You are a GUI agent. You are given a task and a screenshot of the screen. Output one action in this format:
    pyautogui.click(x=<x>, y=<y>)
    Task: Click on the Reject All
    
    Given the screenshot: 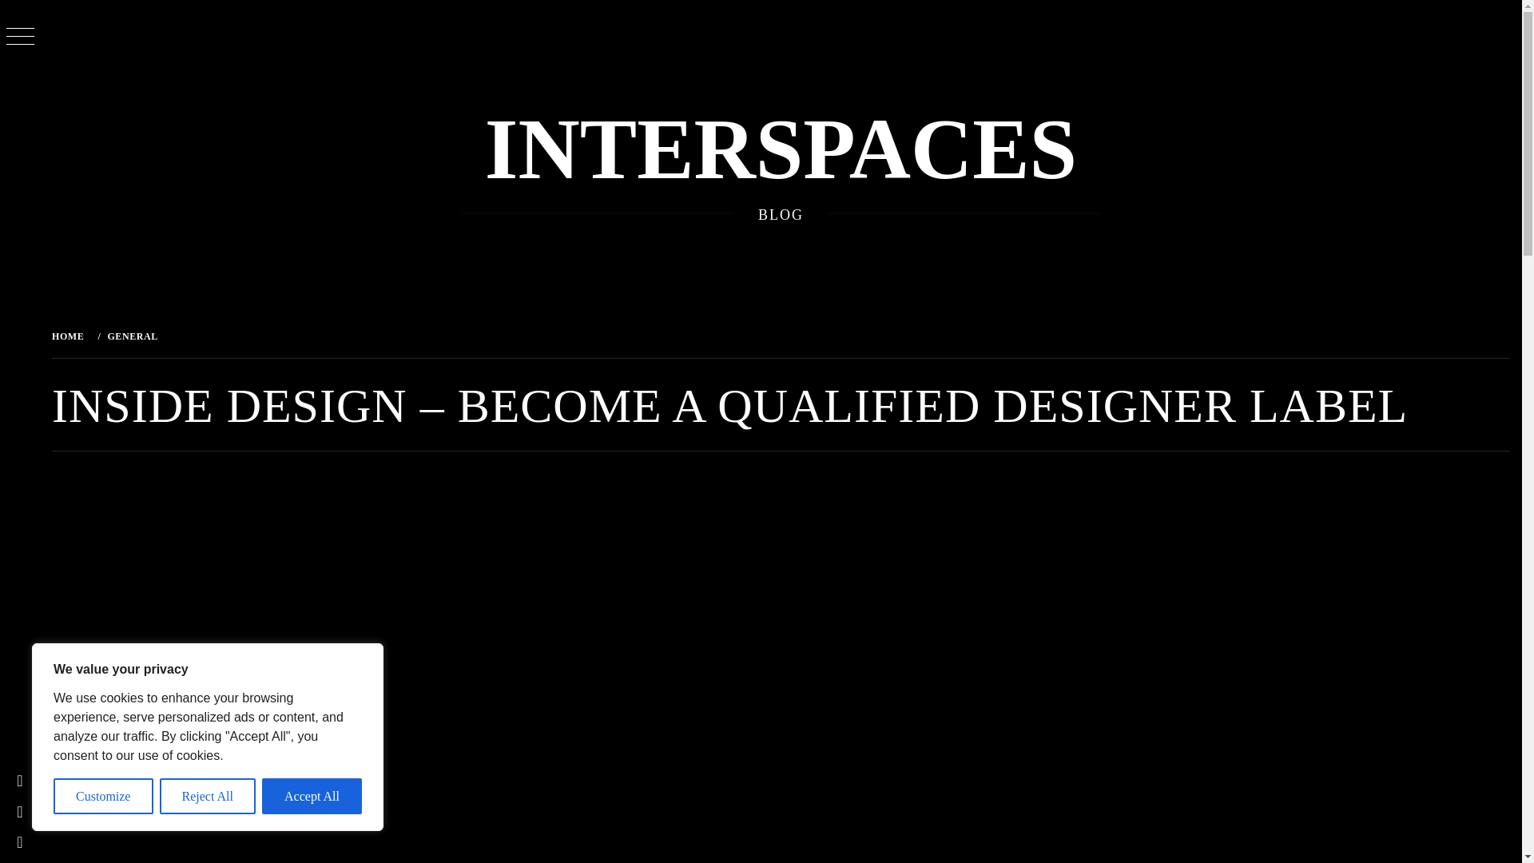 What is the action you would take?
    pyautogui.click(x=208, y=796)
    